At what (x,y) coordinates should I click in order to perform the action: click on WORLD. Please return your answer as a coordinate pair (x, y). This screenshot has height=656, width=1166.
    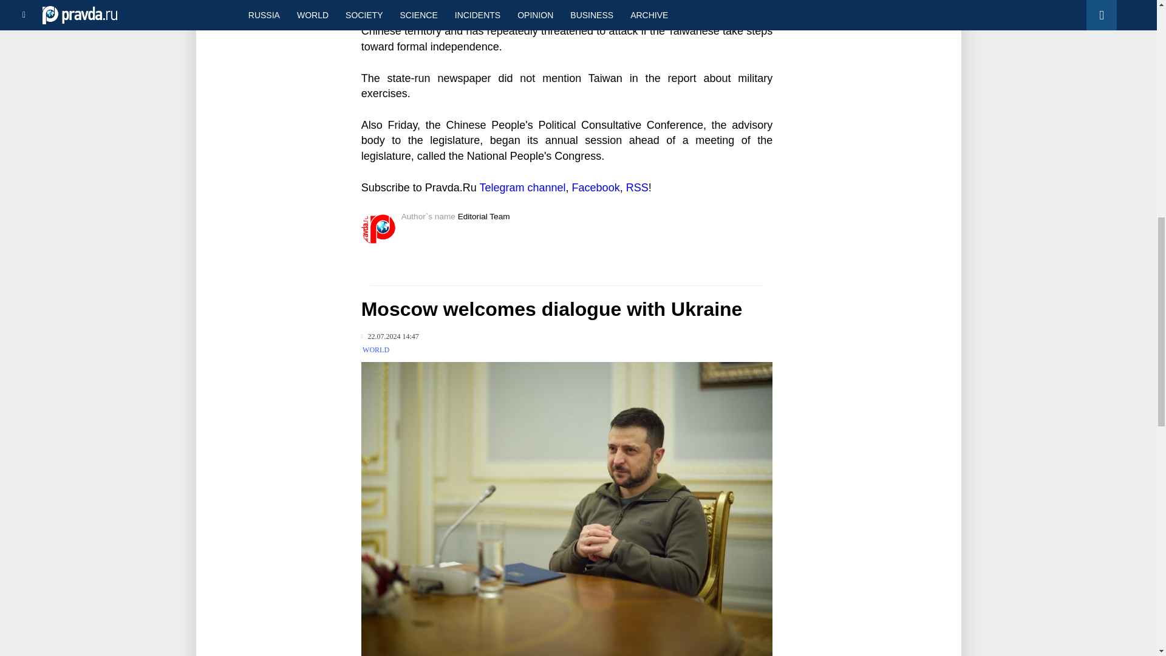
    Looking at the image, I should click on (376, 350).